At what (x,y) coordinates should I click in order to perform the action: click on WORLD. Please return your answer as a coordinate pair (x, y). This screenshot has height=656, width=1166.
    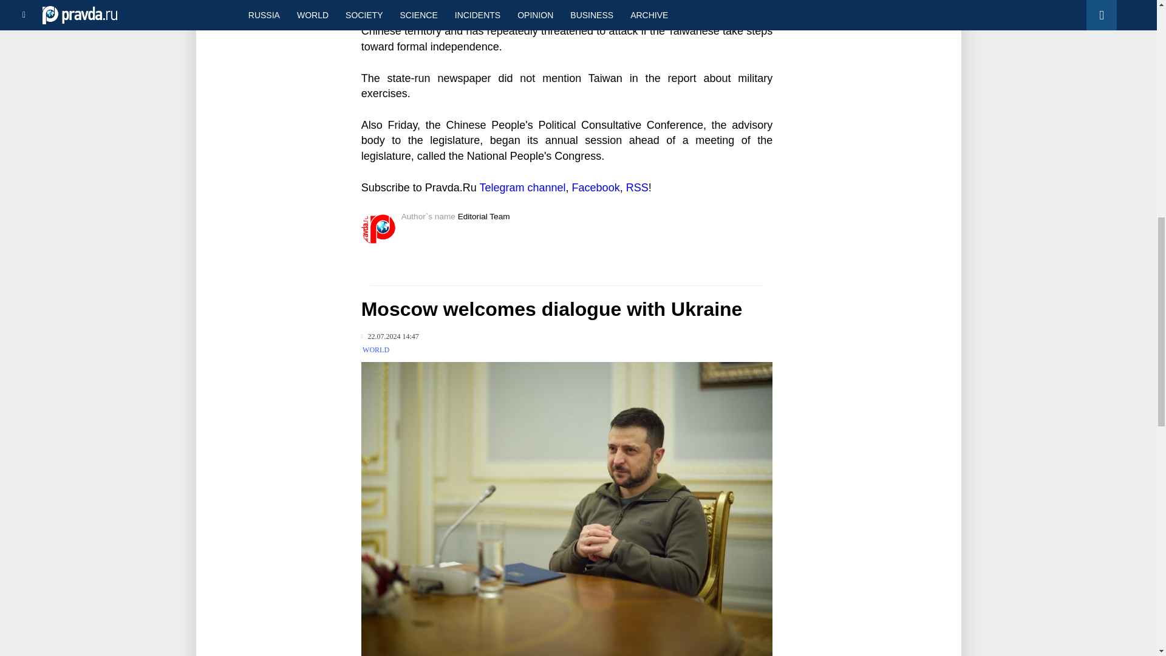
    Looking at the image, I should click on (376, 350).